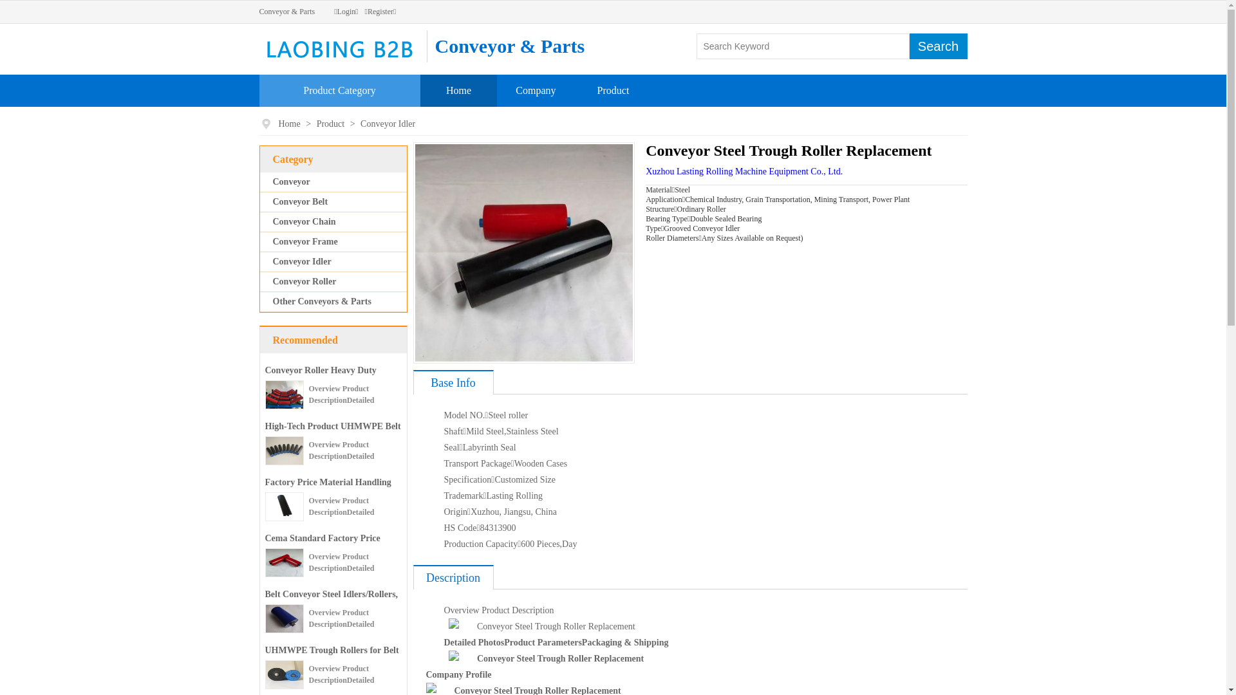  Describe the element at coordinates (321, 380) in the screenshot. I see `Conveyor Roller Heavy Duty Roller Bracket Station` at that location.